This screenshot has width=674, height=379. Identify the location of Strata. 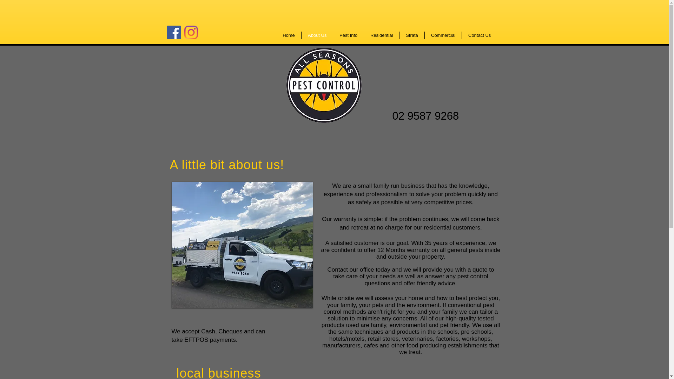
(412, 35).